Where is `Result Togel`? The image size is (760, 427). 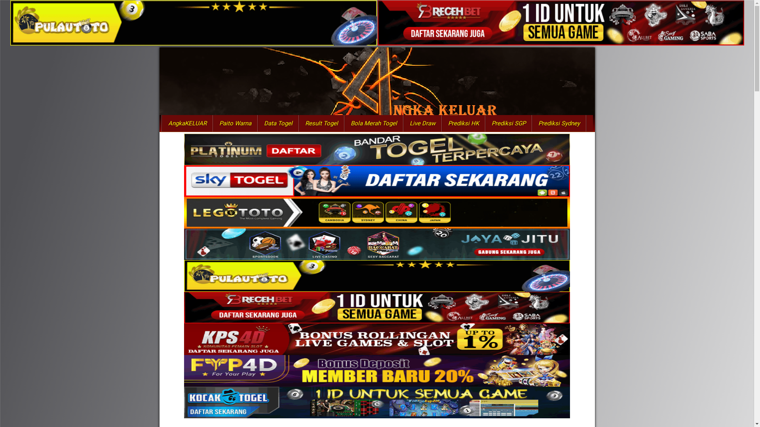 Result Togel is located at coordinates (321, 123).